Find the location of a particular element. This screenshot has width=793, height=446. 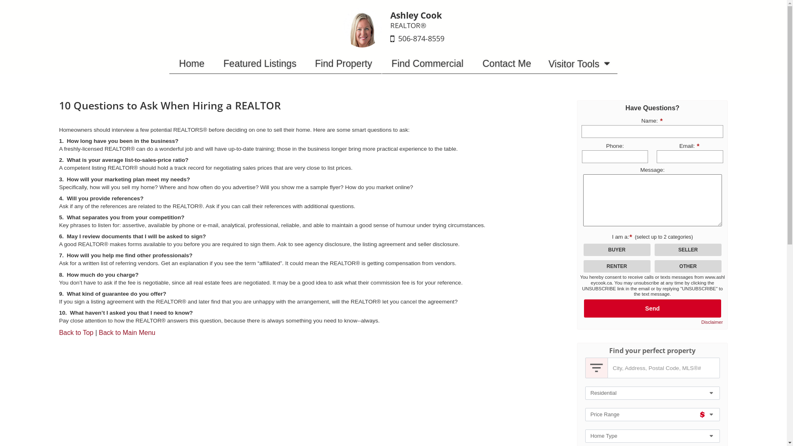

Featured Listings is located at coordinates (260, 64).